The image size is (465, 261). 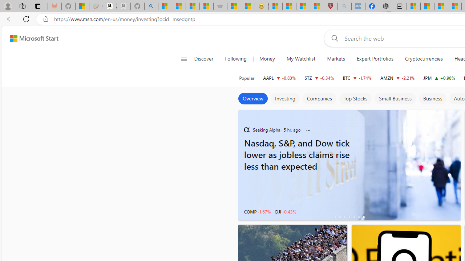 What do you see at coordinates (82, 7) in the screenshot?
I see `Microsoft-Report a Concern to Bing` at bounding box center [82, 7].